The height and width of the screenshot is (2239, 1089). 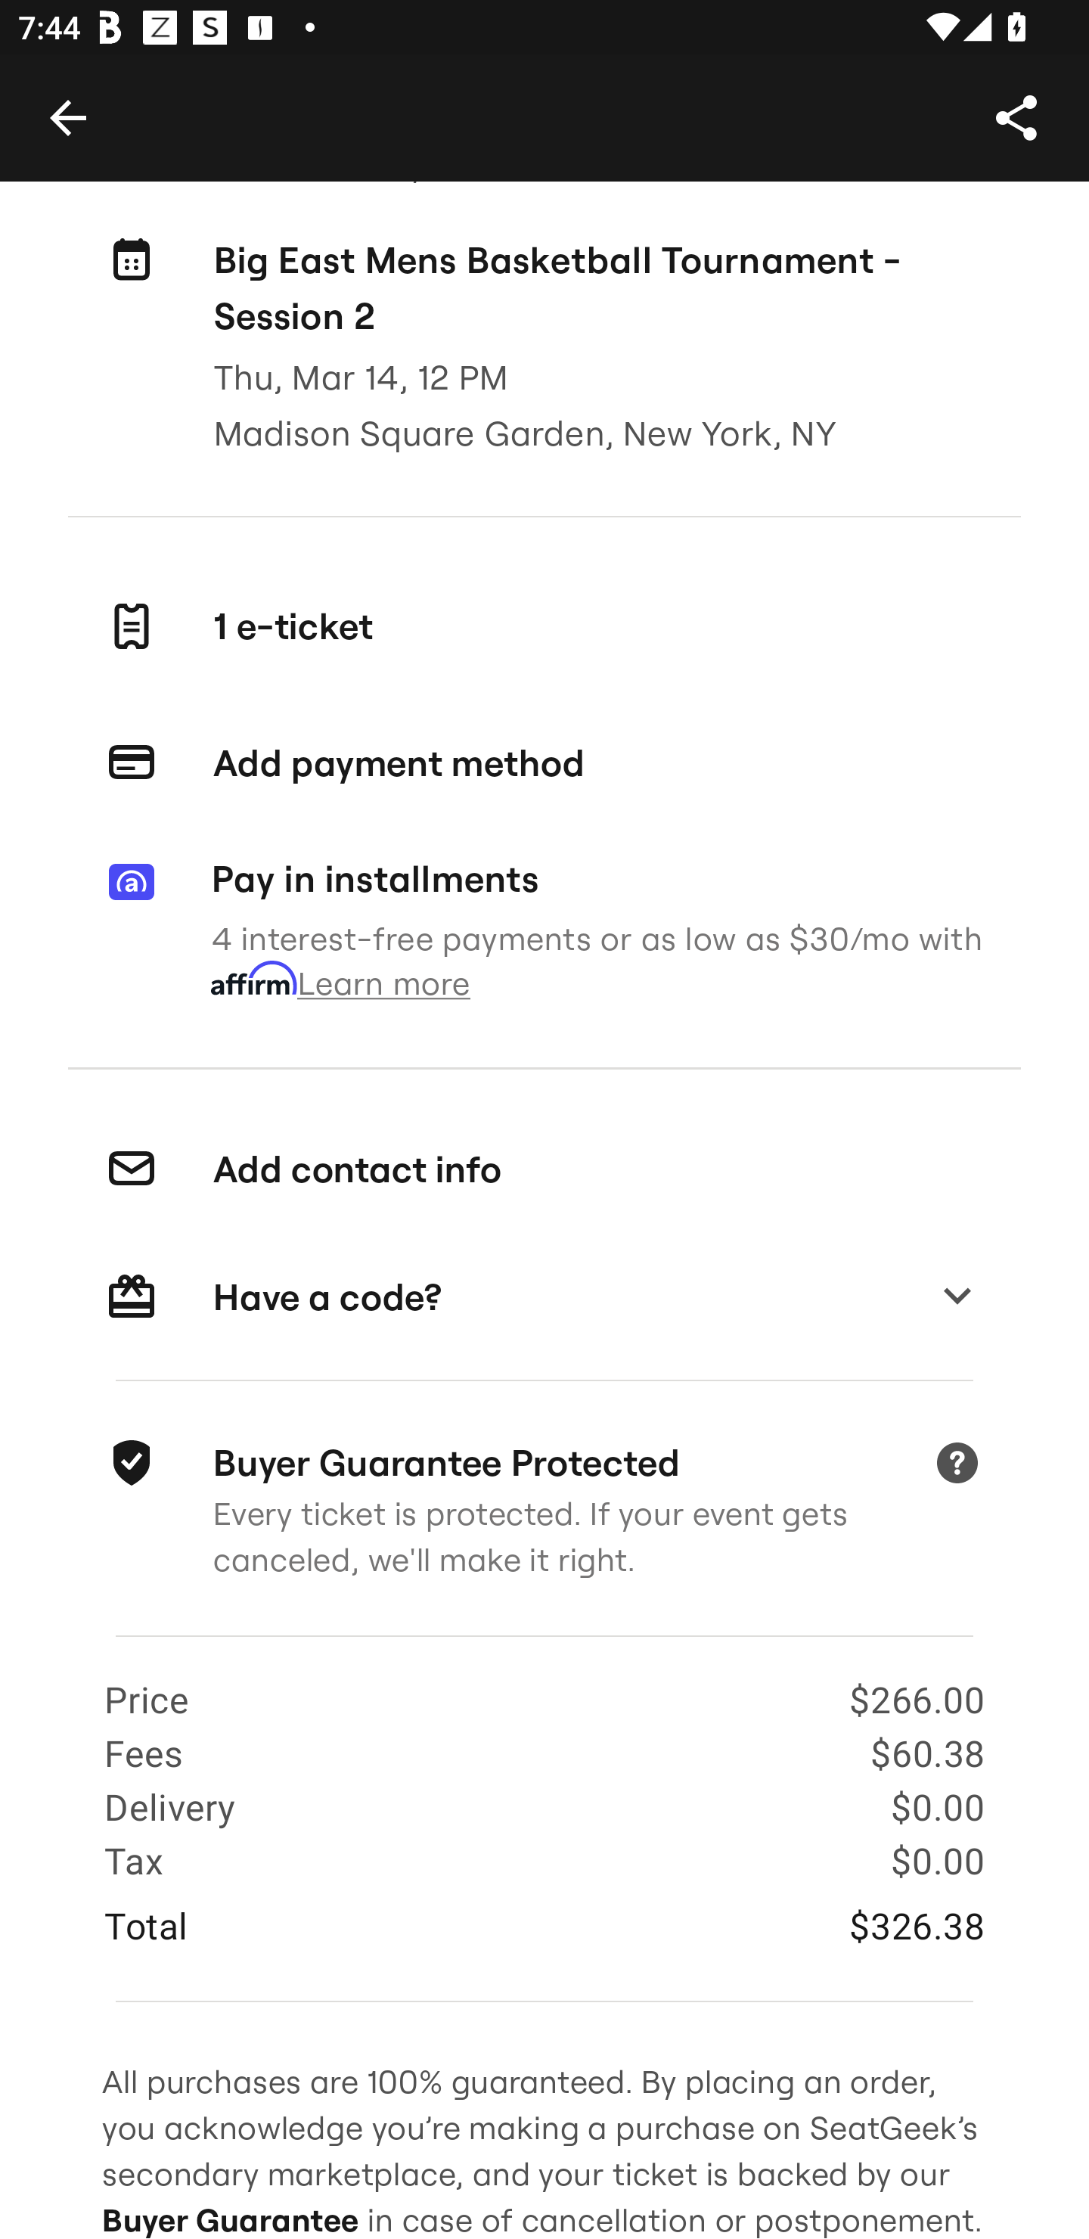 I want to click on Share, so click(x=1016, y=116).